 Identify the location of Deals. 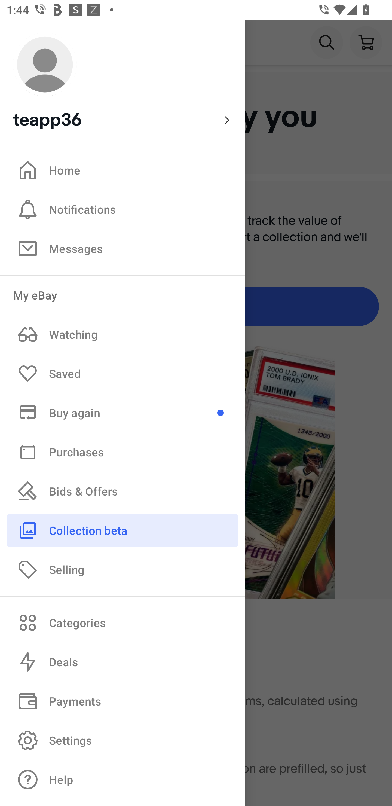
(122, 662).